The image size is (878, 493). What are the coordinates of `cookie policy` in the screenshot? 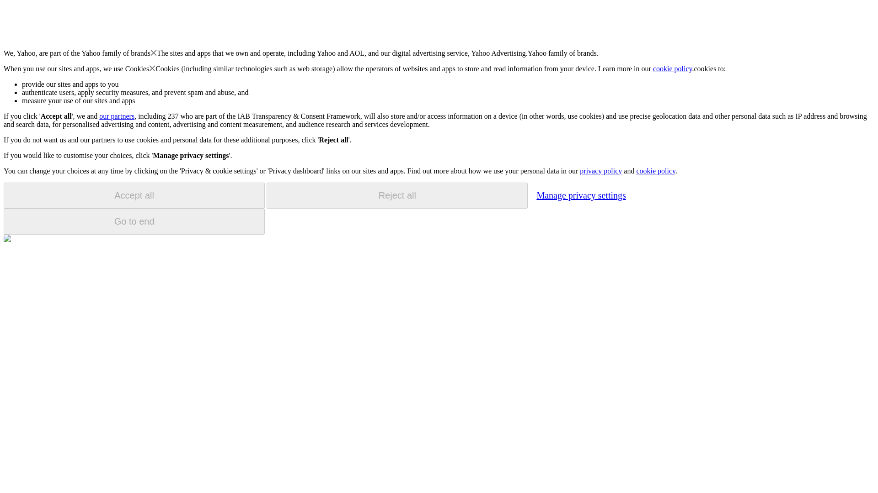 It's located at (655, 171).